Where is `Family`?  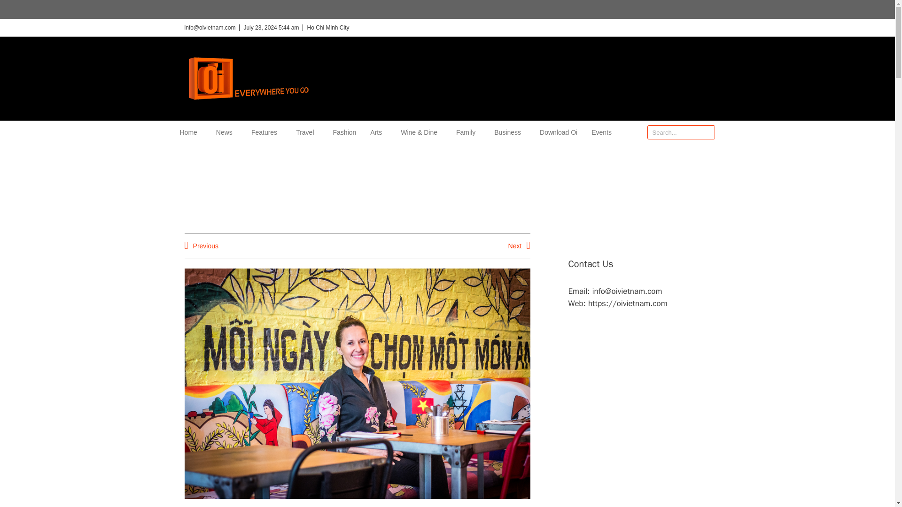 Family is located at coordinates (468, 132).